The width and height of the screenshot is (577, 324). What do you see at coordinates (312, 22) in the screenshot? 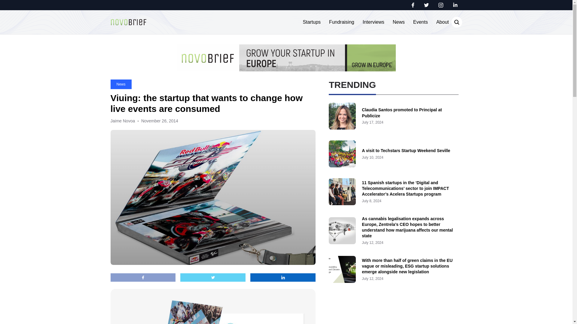
I see `Startups` at bounding box center [312, 22].